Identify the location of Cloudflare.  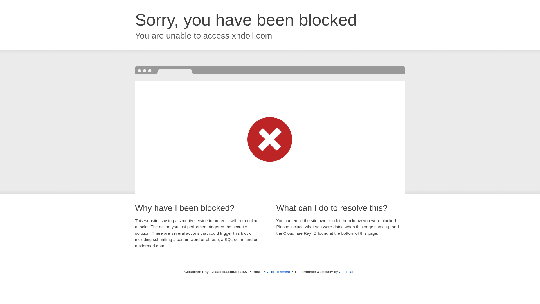
(347, 272).